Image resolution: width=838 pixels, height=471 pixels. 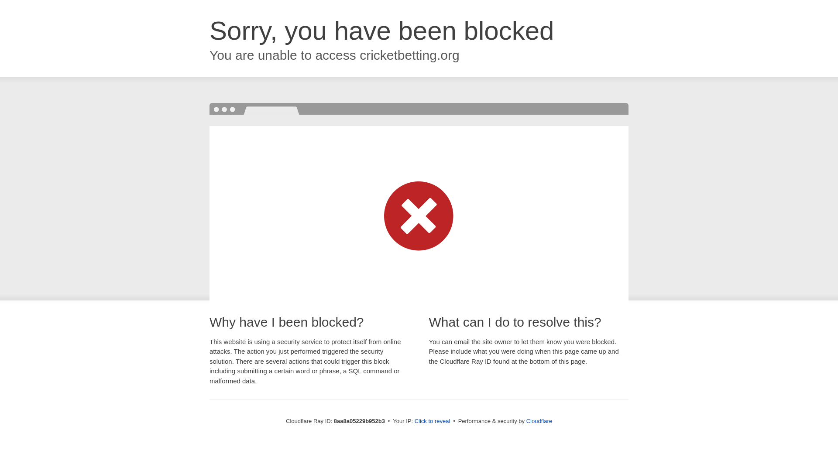 I want to click on Click to reveal, so click(x=433, y=421).